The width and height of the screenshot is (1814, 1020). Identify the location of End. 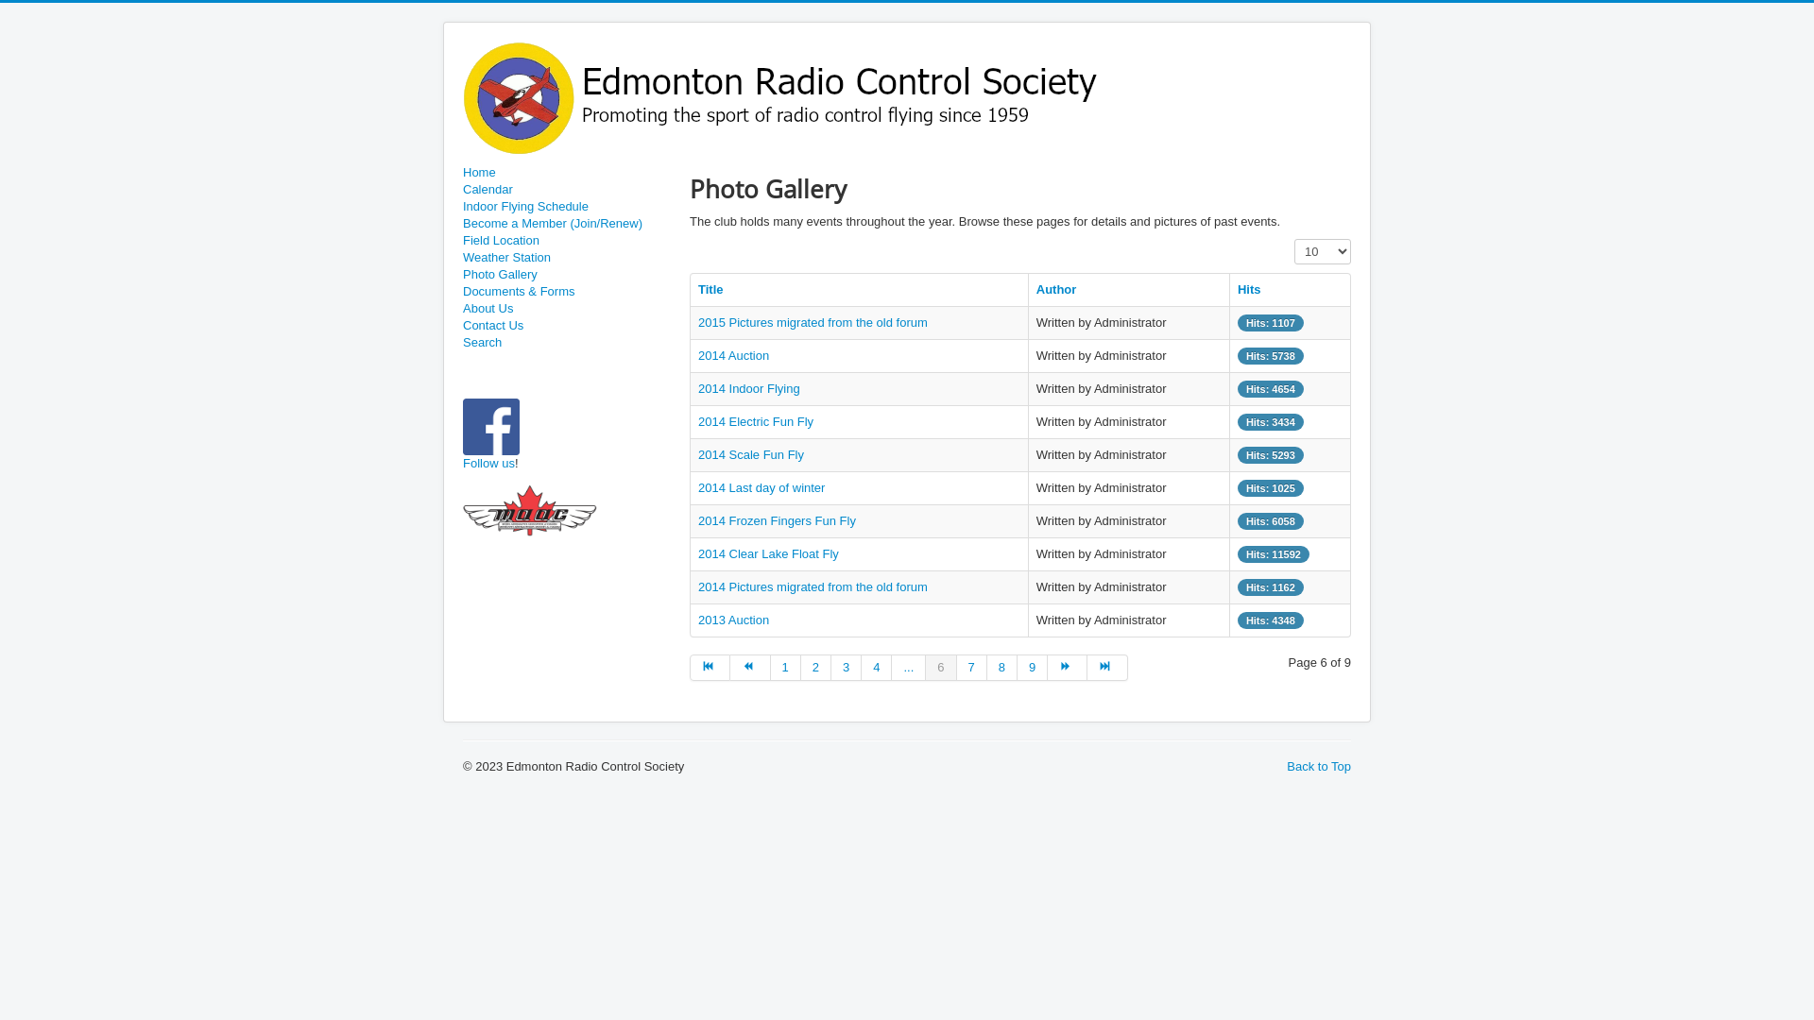
(1107, 668).